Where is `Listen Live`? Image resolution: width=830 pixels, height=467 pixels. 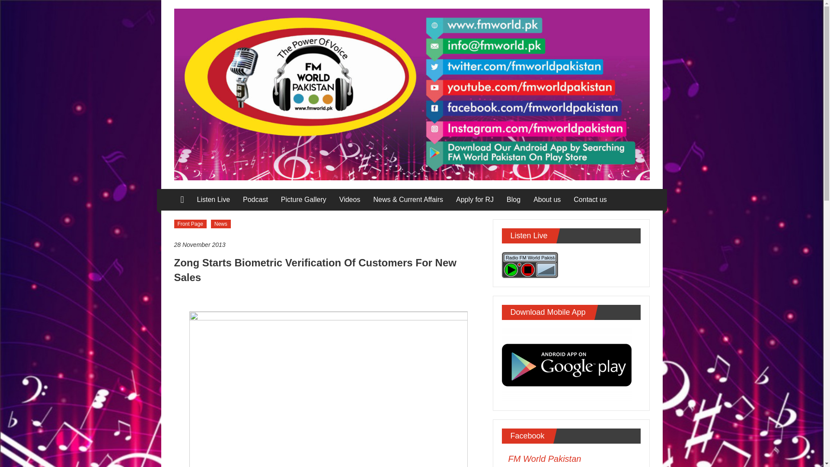 Listen Live is located at coordinates (214, 200).